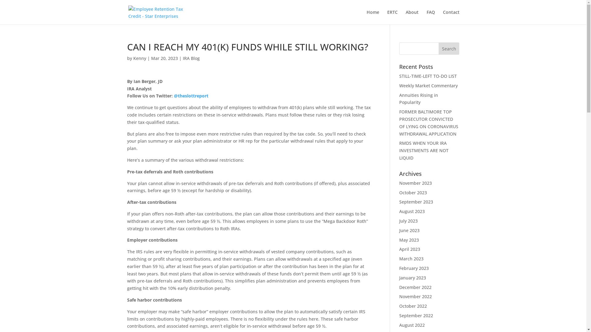 This screenshot has height=332, width=591. Describe the element at coordinates (449, 49) in the screenshot. I see `Search` at that location.